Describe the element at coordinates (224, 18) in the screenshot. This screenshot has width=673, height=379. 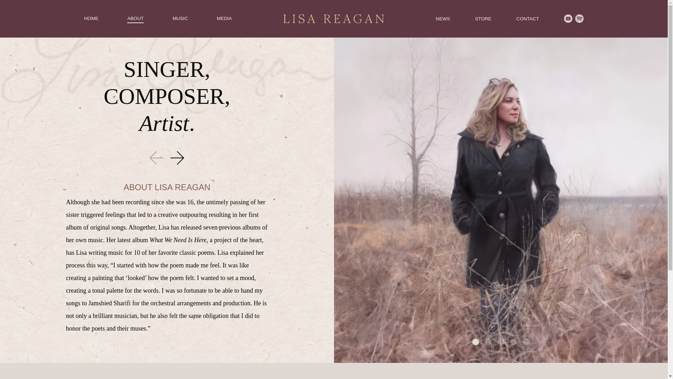
I see `MEDIA` at that location.